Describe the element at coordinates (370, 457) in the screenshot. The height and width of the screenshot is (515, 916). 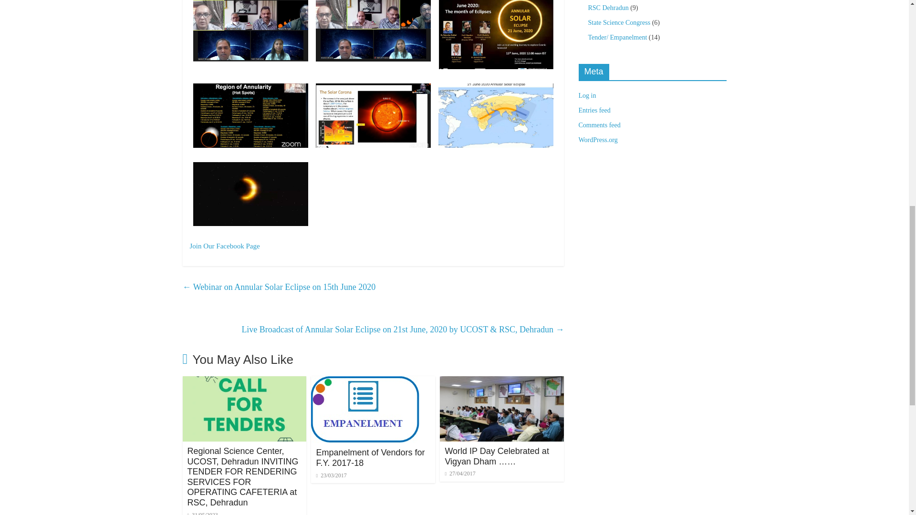
I see `Empanelment of Vendors for F.Y. 2017-18` at that location.